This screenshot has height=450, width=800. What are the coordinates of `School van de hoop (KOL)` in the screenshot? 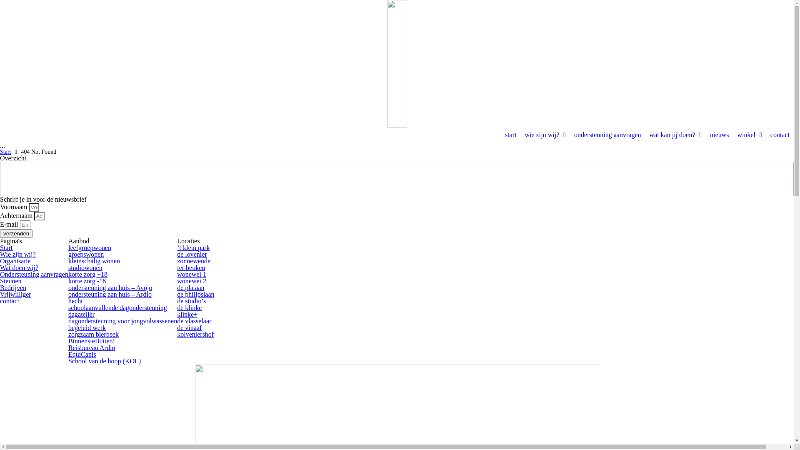 It's located at (105, 361).